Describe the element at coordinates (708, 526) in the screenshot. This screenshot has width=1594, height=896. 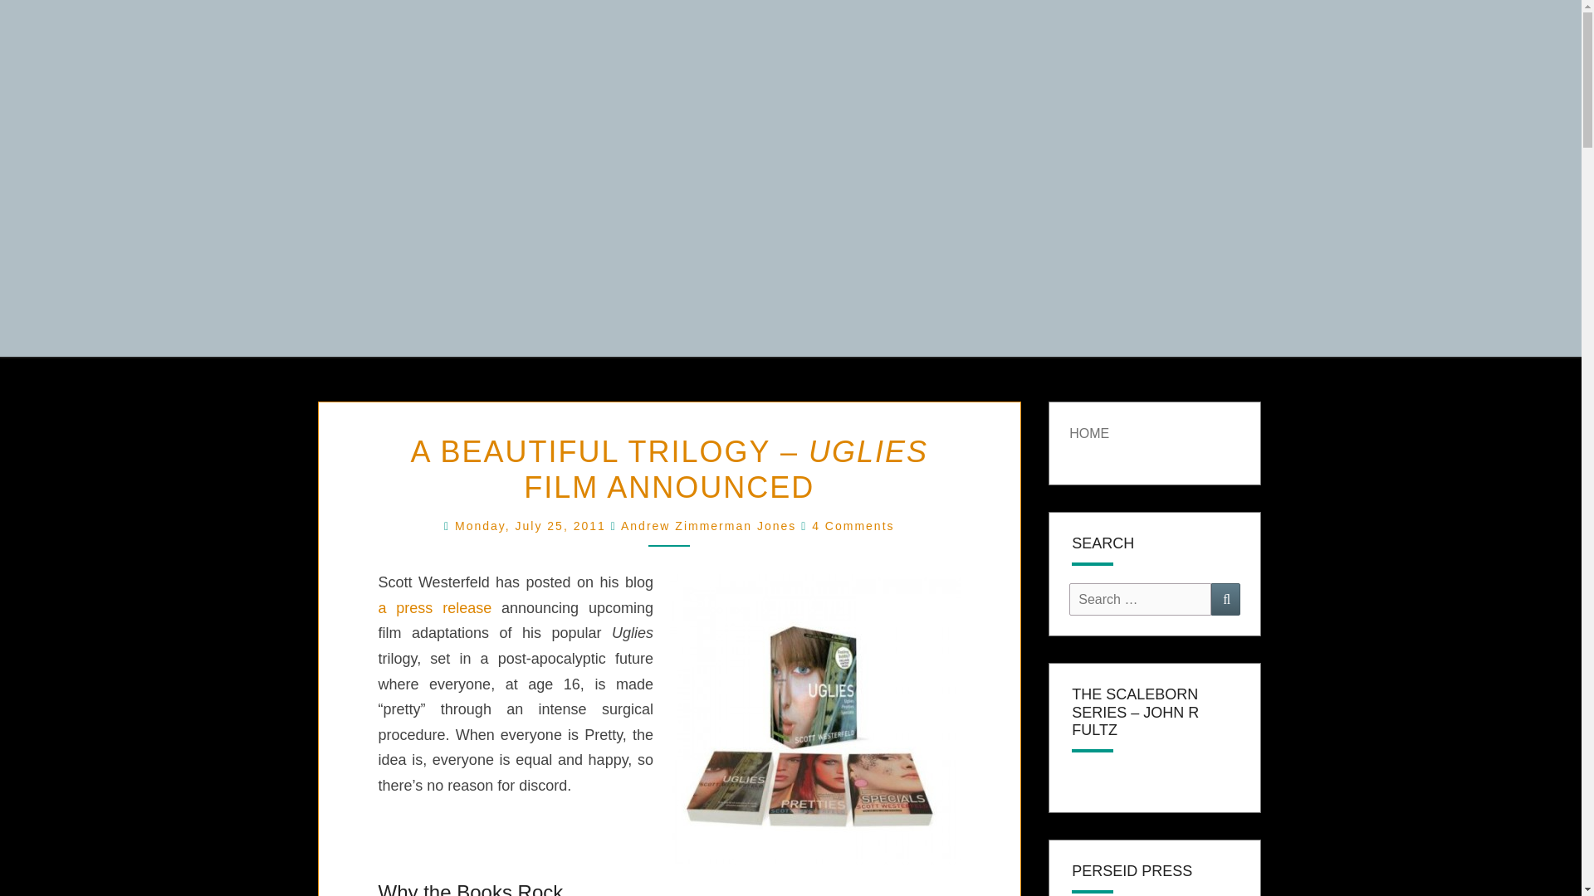
I see `View all posts by Andrew Zimmerman Jones` at that location.